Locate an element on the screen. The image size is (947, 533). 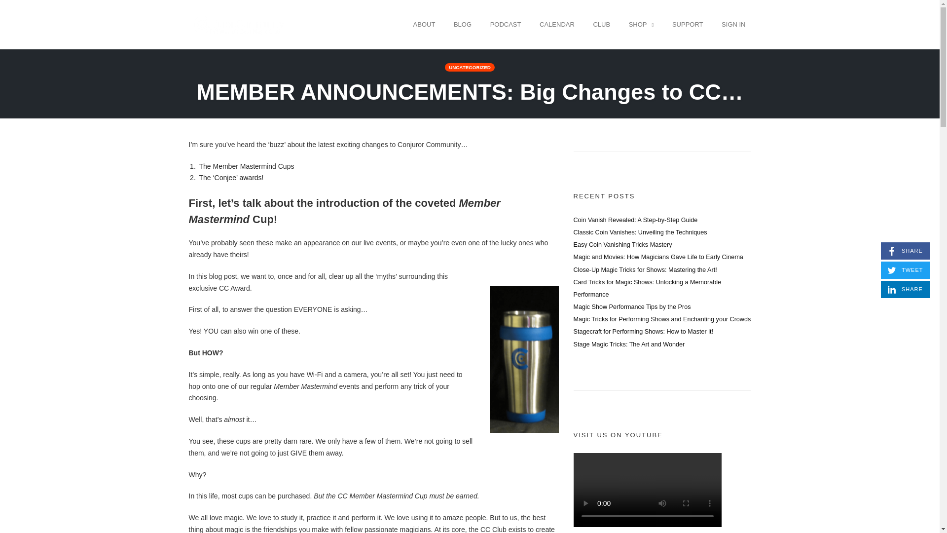
Close-Up Magic Tricks for Shows: Mastering the Art! is located at coordinates (645, 270).